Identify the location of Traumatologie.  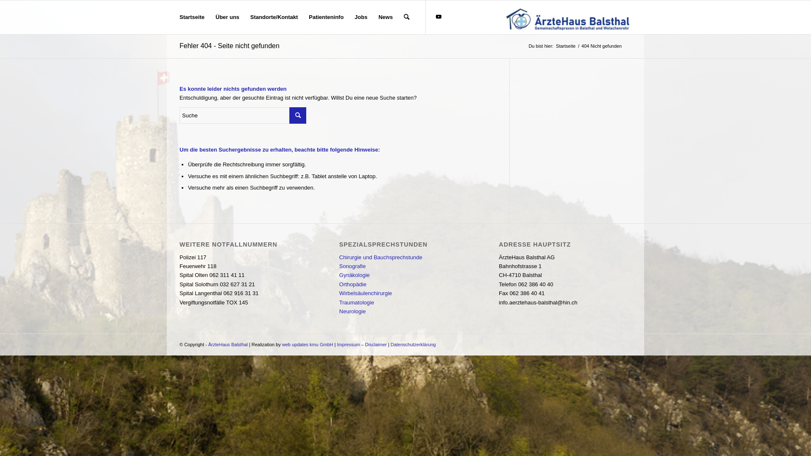
(357, 302).